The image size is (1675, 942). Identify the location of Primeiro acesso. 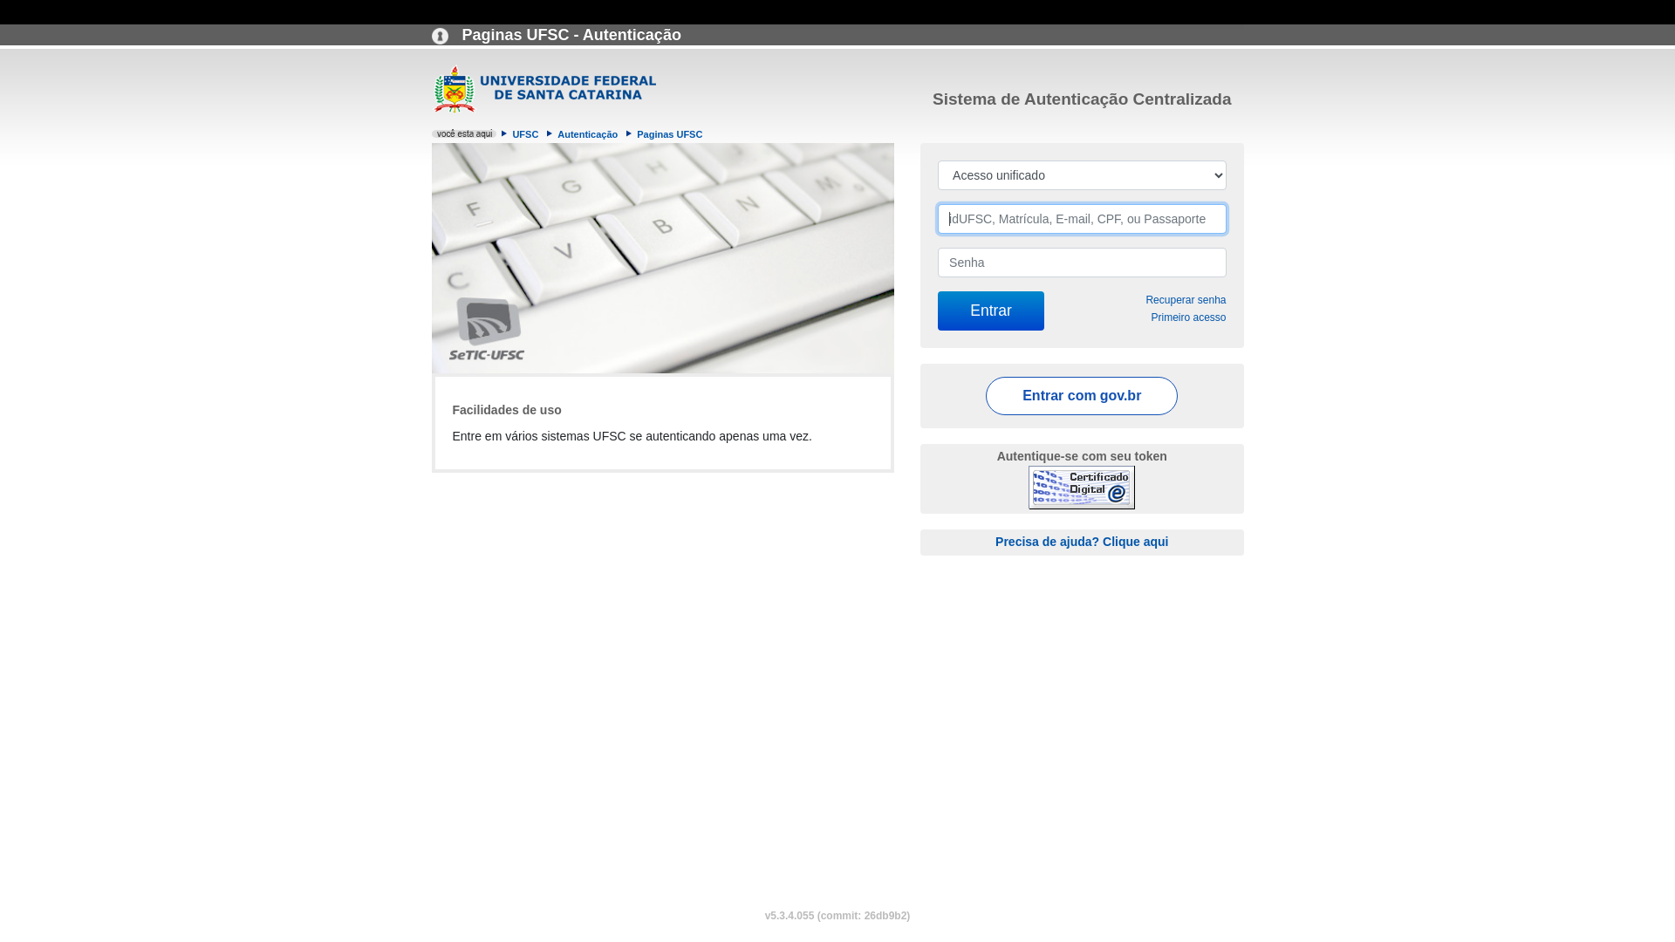
(1188, 317).